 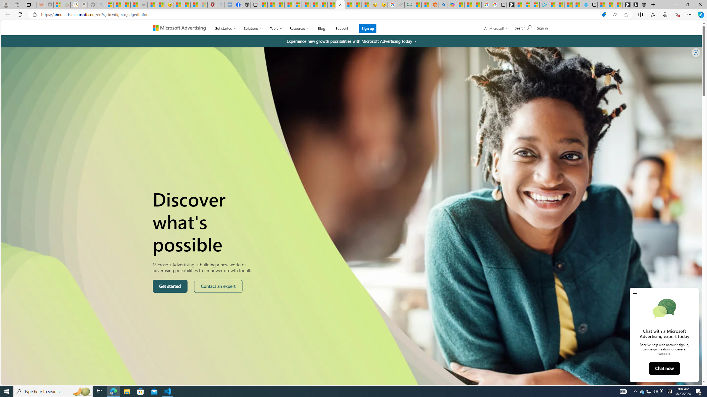 I want to click on Sign up, so click(x=368, y=28).